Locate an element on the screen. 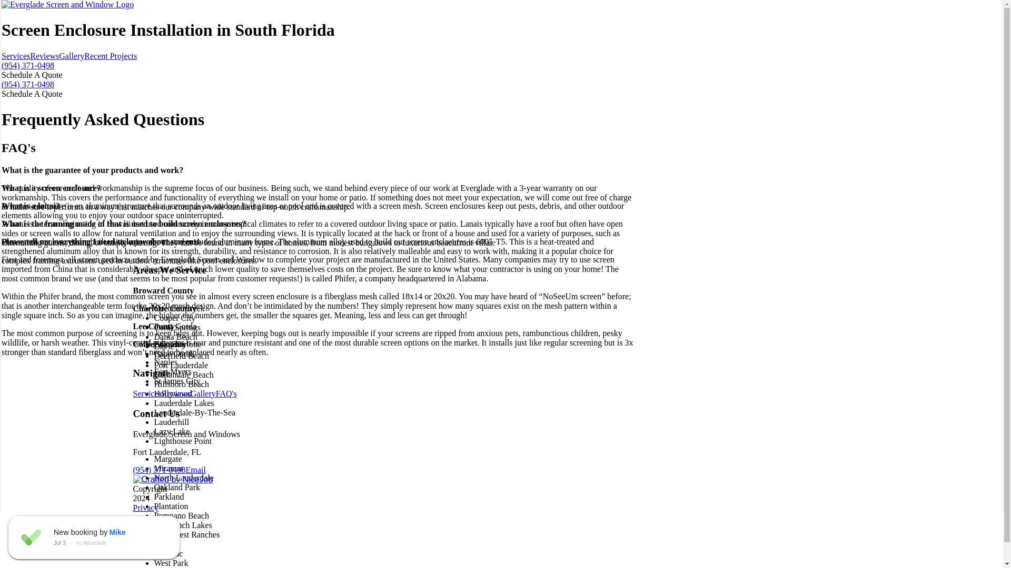 This screenshot has width=1011, height=568. Gallery is located at coordinates (203, 393).